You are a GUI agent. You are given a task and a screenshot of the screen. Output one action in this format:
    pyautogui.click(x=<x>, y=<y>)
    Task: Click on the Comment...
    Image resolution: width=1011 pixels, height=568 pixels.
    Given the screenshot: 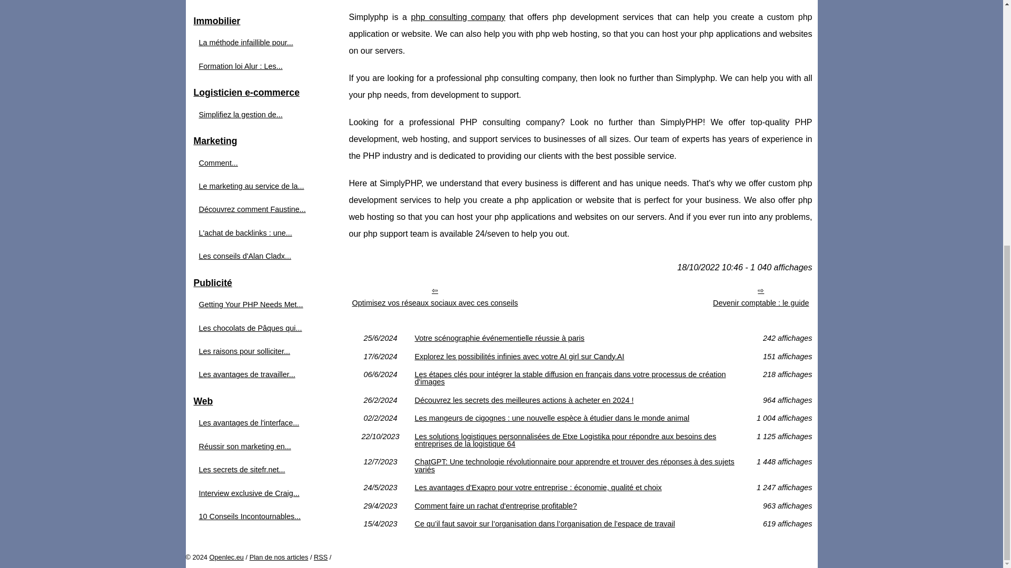 What is the action you would take?
    pyautogui.click(x=259, y=163)
    